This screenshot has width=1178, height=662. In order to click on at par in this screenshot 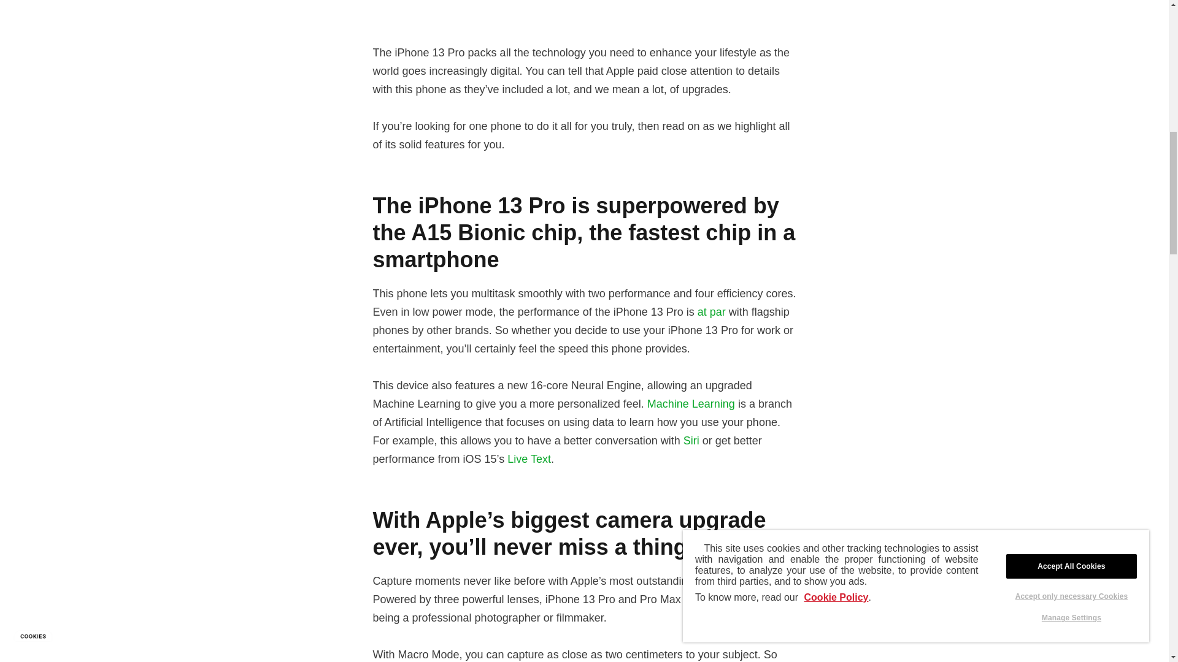, I will do `click(711, 311)`.